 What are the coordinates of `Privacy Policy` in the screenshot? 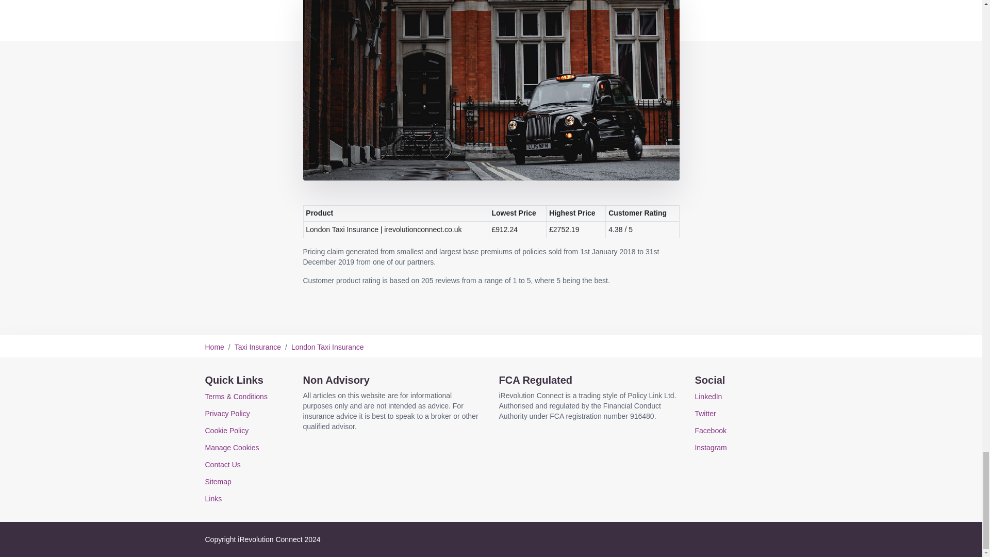 It's located at (227, 414).